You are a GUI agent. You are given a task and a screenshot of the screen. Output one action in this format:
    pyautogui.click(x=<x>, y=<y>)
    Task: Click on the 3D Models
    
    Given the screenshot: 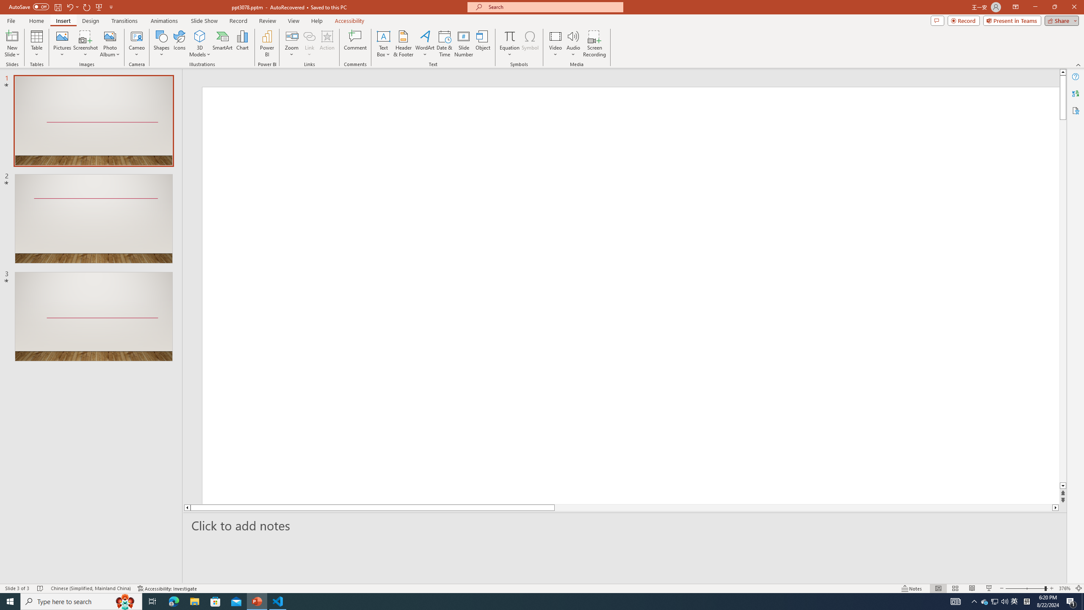 What is the action you would take?
    pyautogui.click(x=200, y=44)
    